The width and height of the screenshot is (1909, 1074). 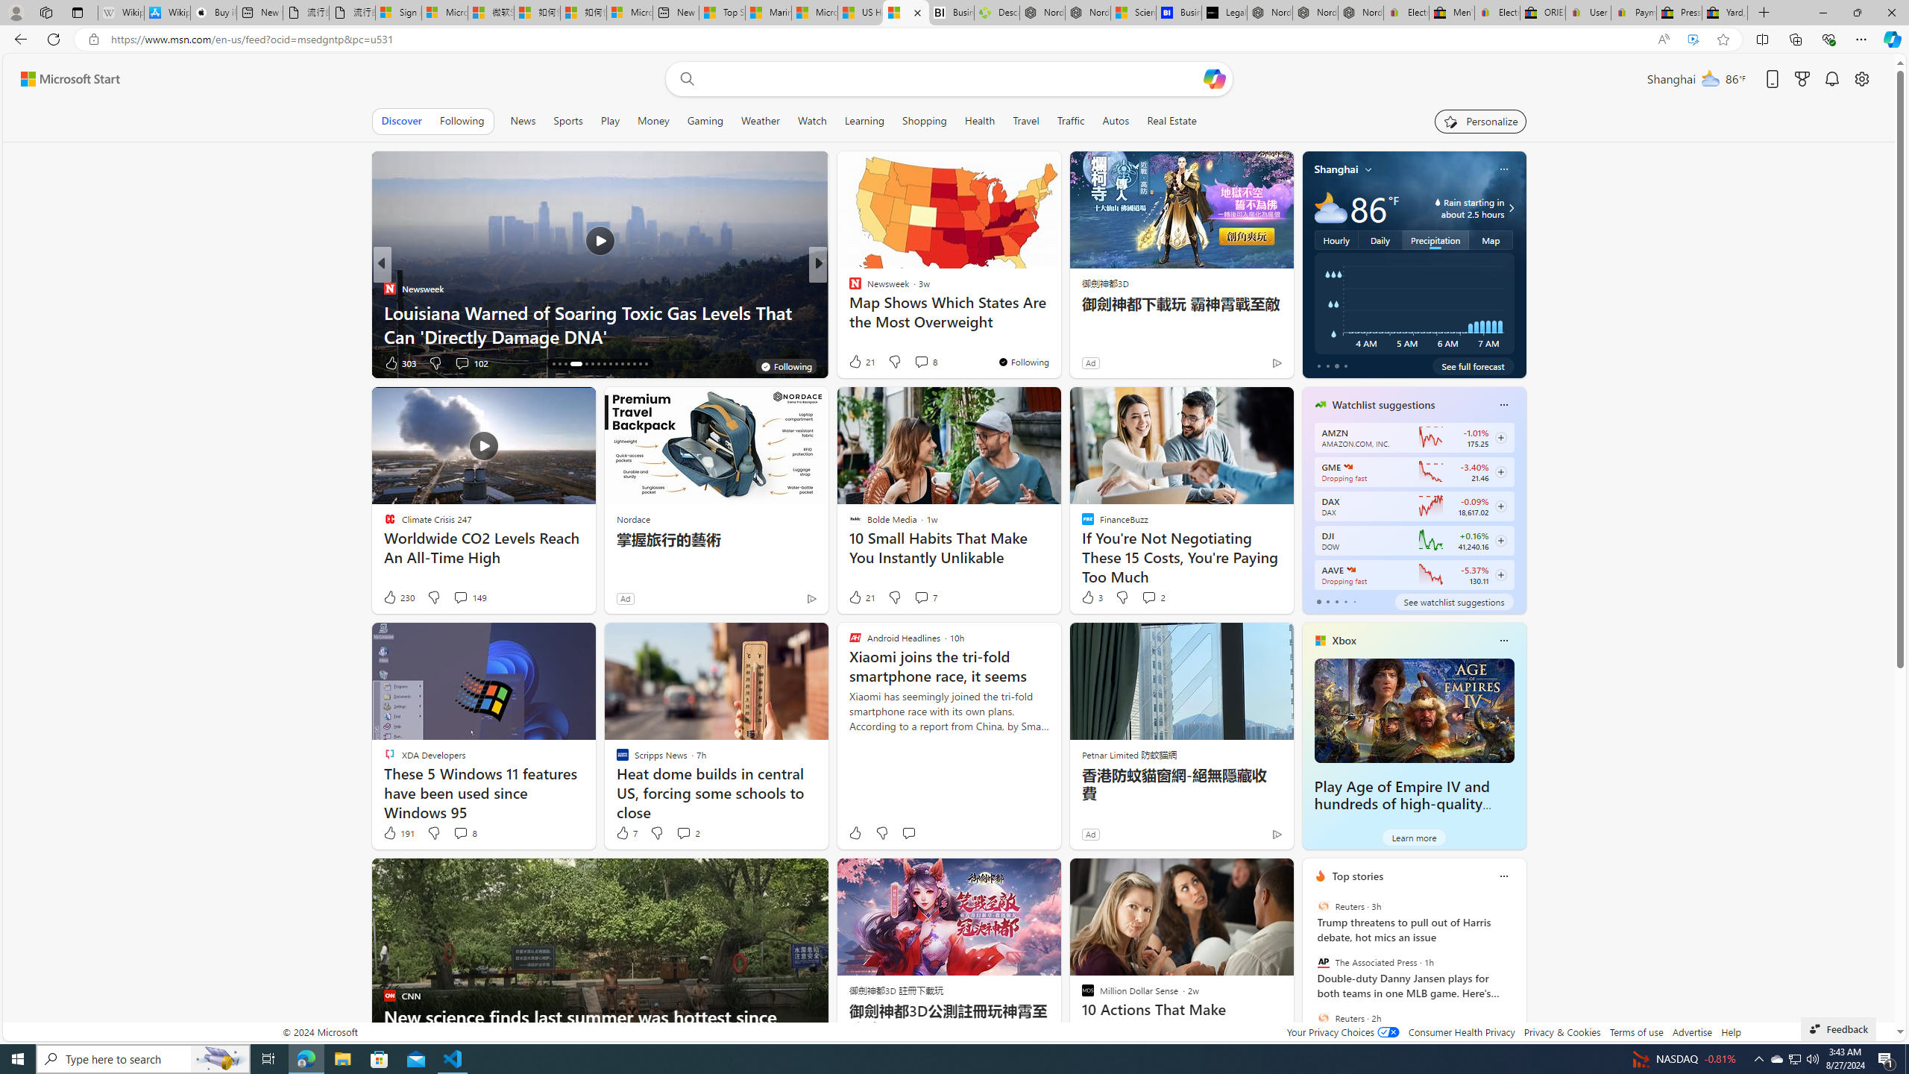 I want to click on AutomationID: tab-27, so click(x=628, y=364).